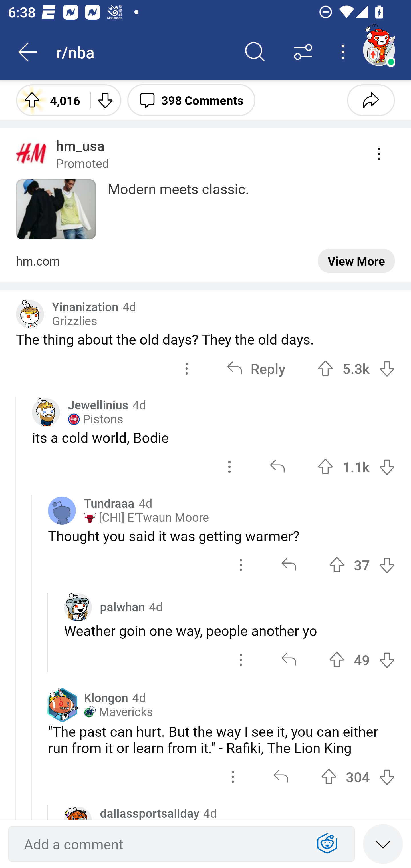 This screenshot has height=868, width=411. I want to click on Custom avatar, so click(78, 607).